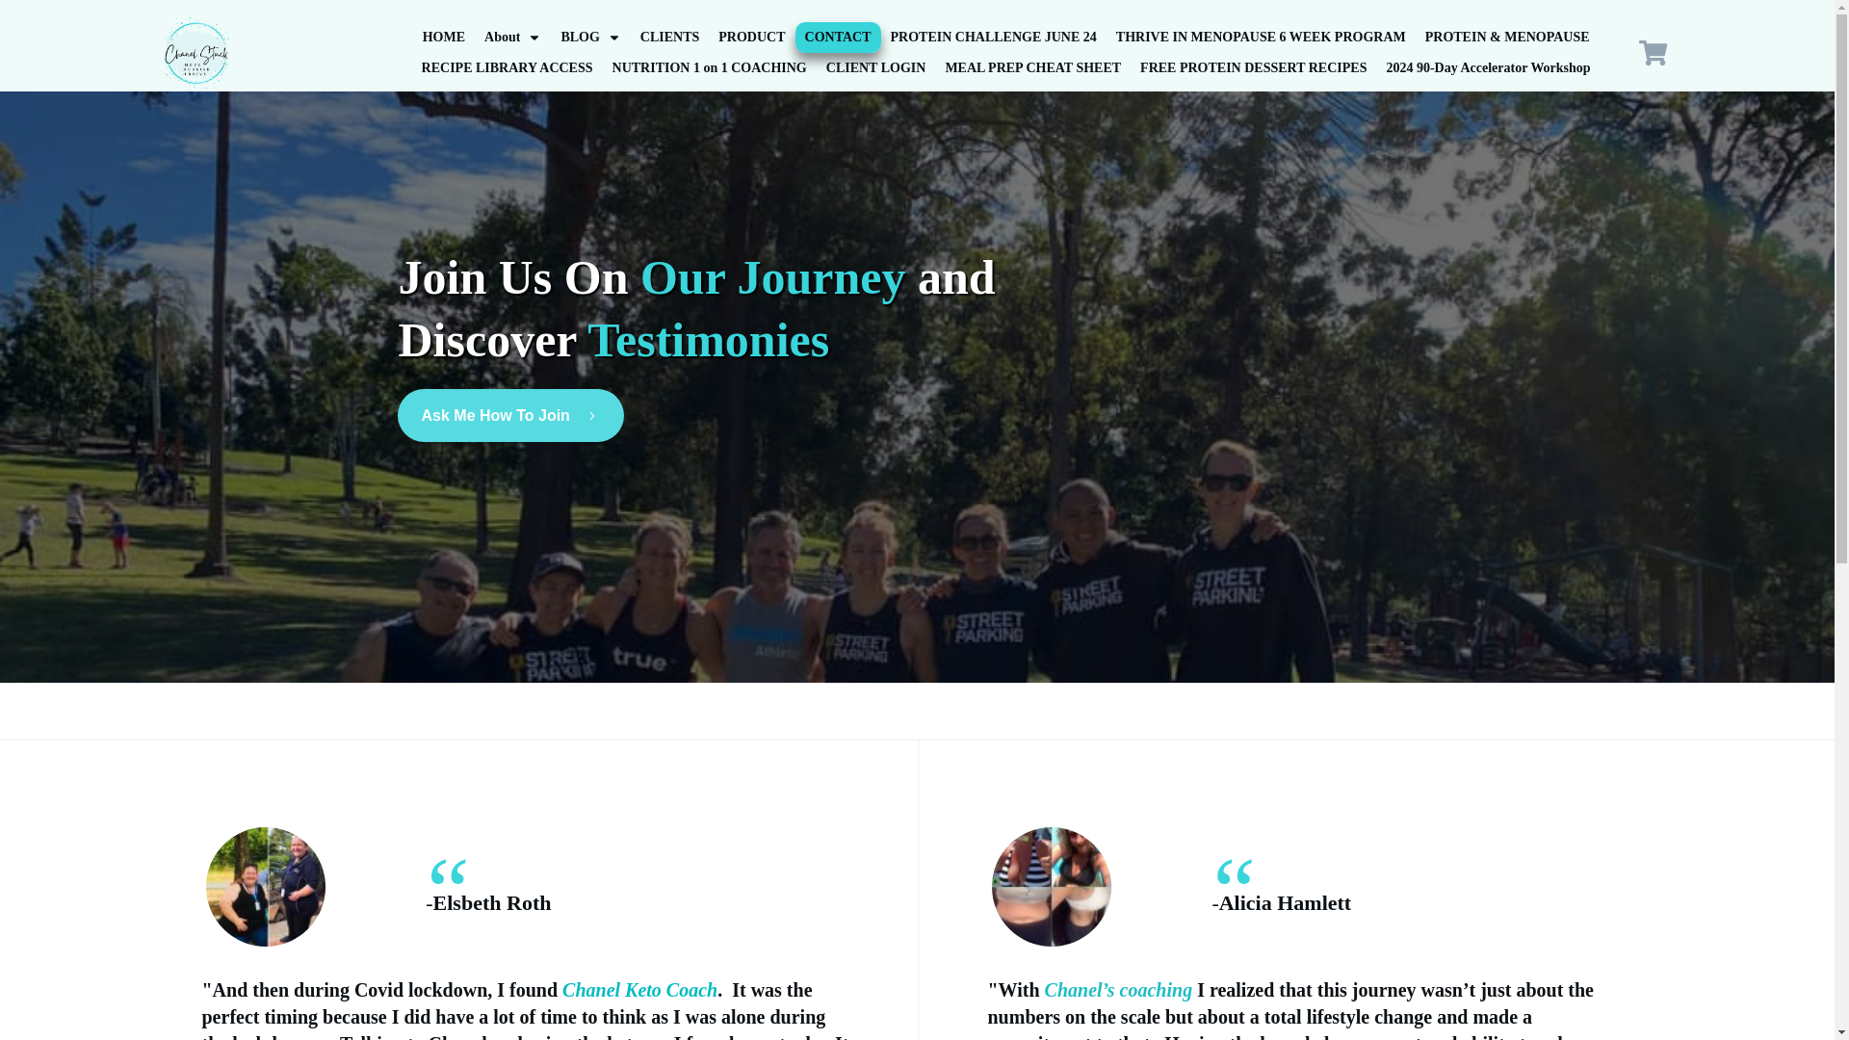 The image size is (1849, 1040). I want to click on THRIVE IN MENOPAUSE 6 WEEK PROGRAM, so click(1261, 37).